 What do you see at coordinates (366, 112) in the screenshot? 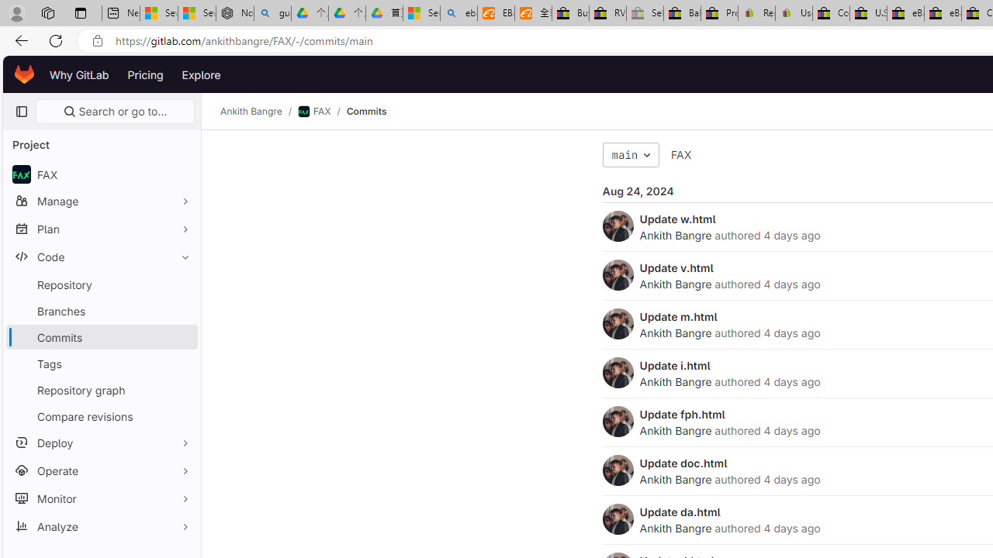
I see `Commits` at bounding box center [366, 112].